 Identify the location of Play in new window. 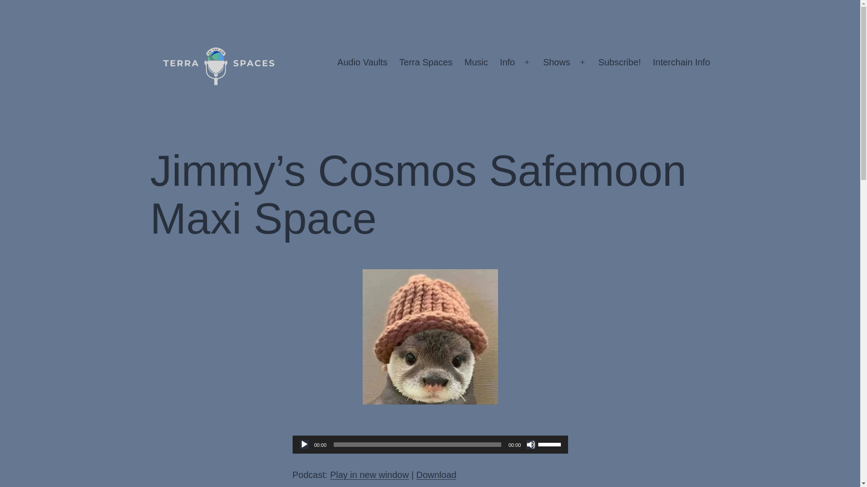
(369, 474).